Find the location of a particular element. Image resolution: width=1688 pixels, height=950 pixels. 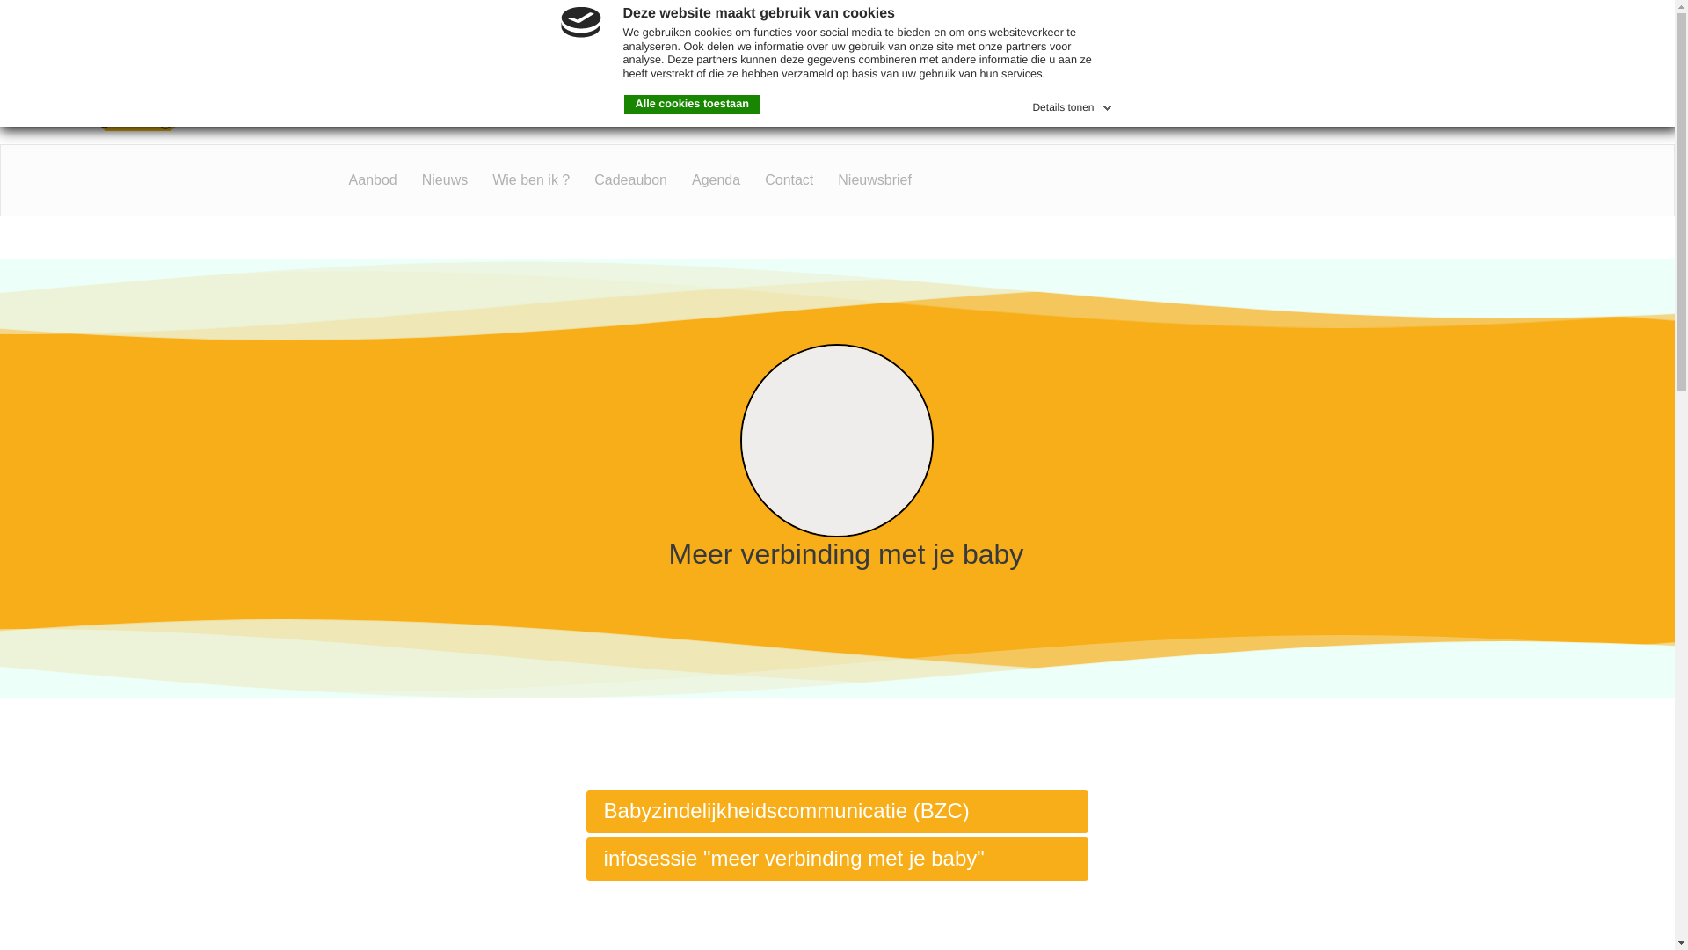

Details tonen is located at coordinates (1073, 105).